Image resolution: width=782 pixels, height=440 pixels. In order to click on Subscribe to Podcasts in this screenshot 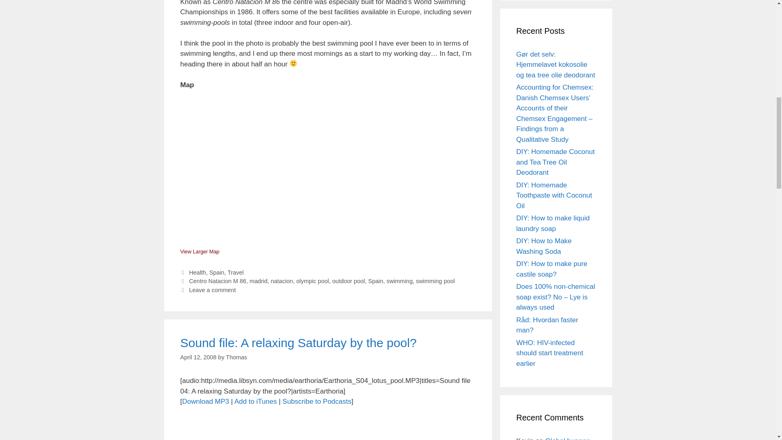, I will do `click(317, 401)`.